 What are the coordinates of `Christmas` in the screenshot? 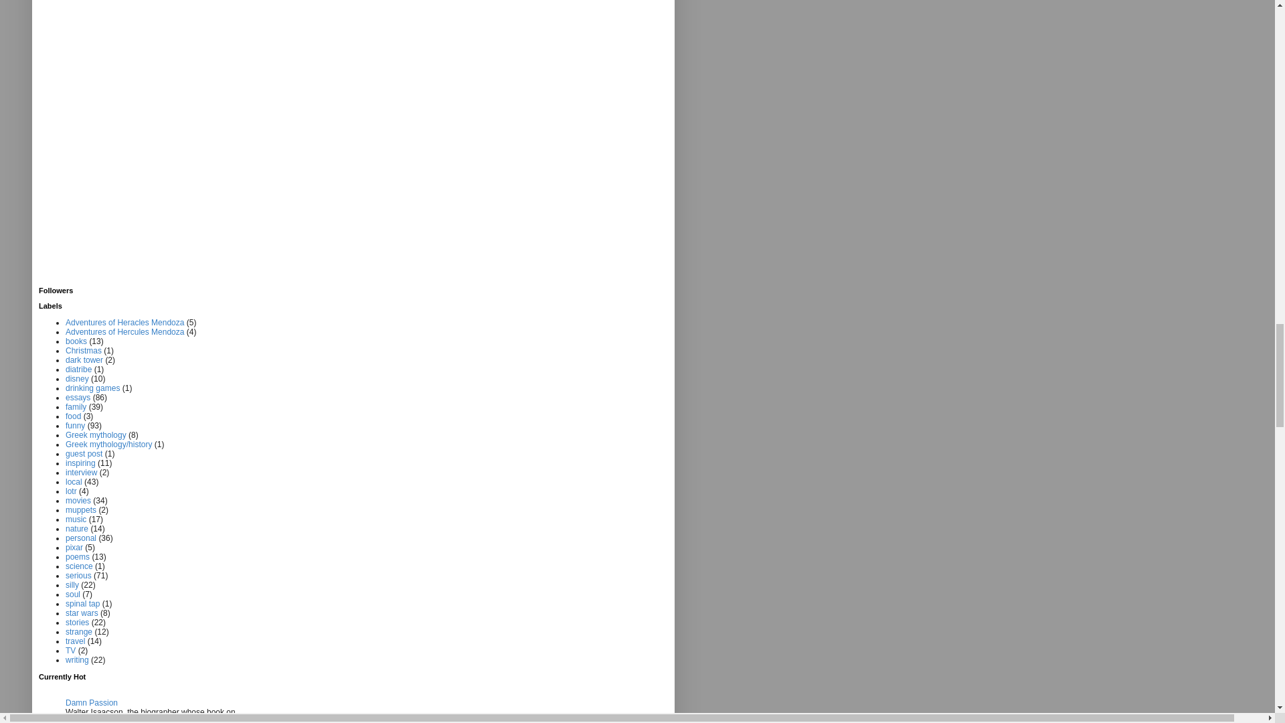 It's located at (83, 351).